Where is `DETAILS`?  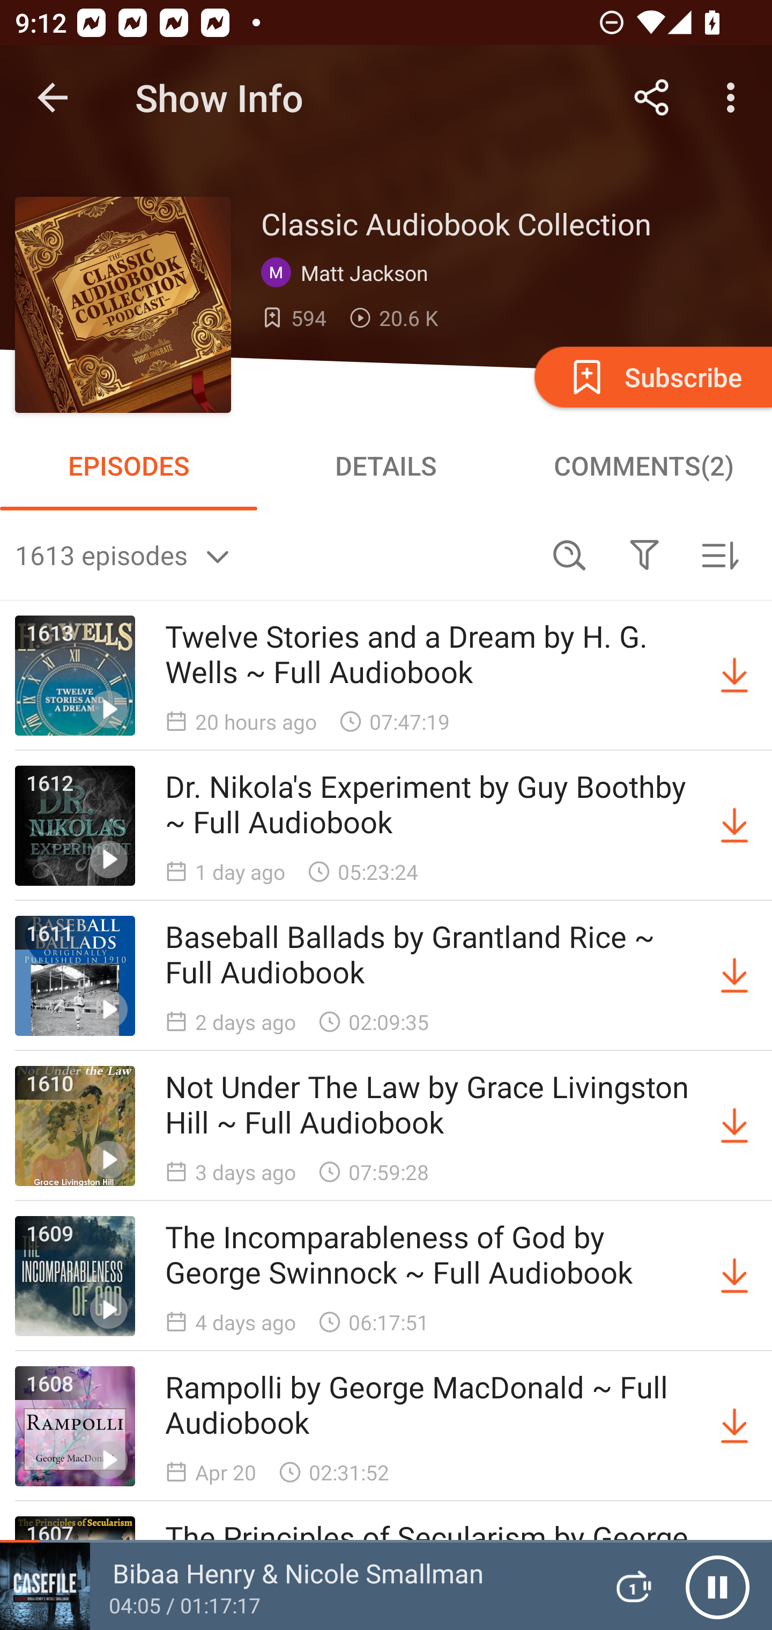 DETAILS is located at coordinates (386, 465).